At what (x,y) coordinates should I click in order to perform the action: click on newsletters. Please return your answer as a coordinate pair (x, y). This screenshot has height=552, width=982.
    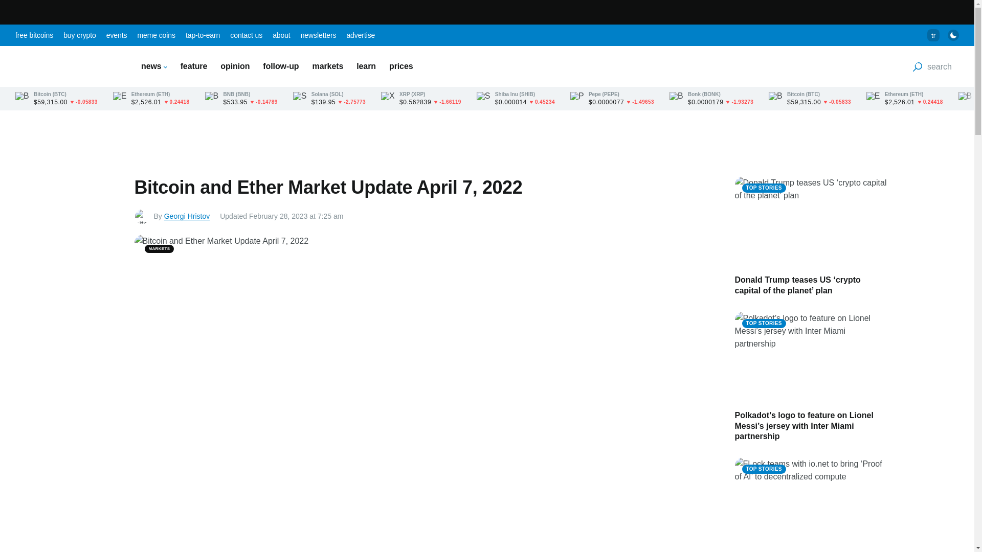
    Looking at the image, I should click on (318, 35).